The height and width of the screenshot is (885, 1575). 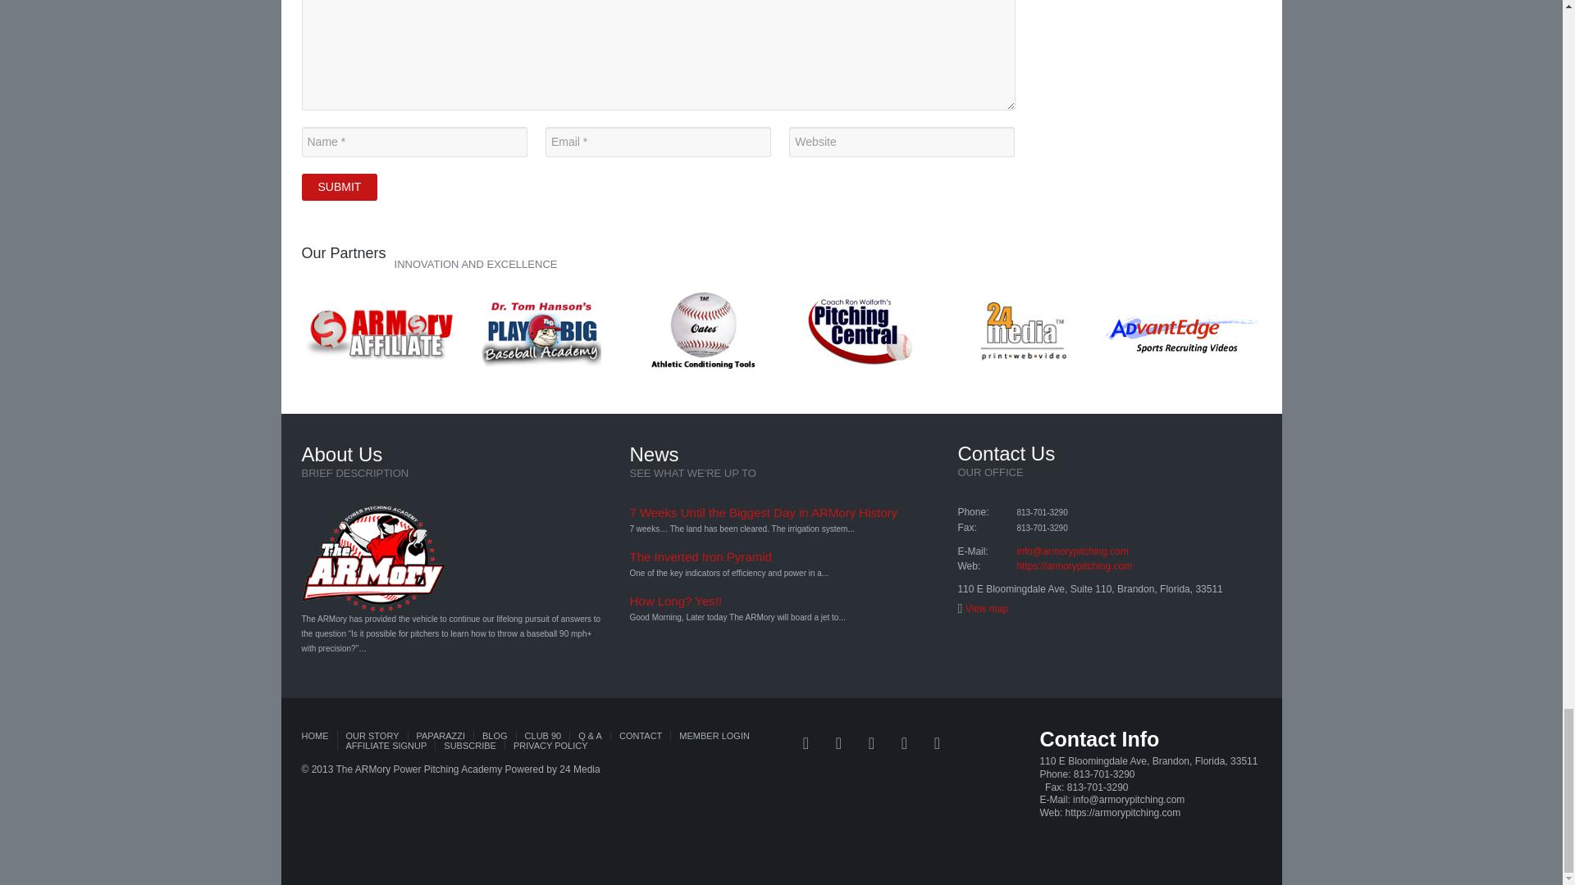 What do you see at coordinates (700, 556) in the screenshot?
I see `The Inverted Iron Pyramid` at bounding box center [700, 556].